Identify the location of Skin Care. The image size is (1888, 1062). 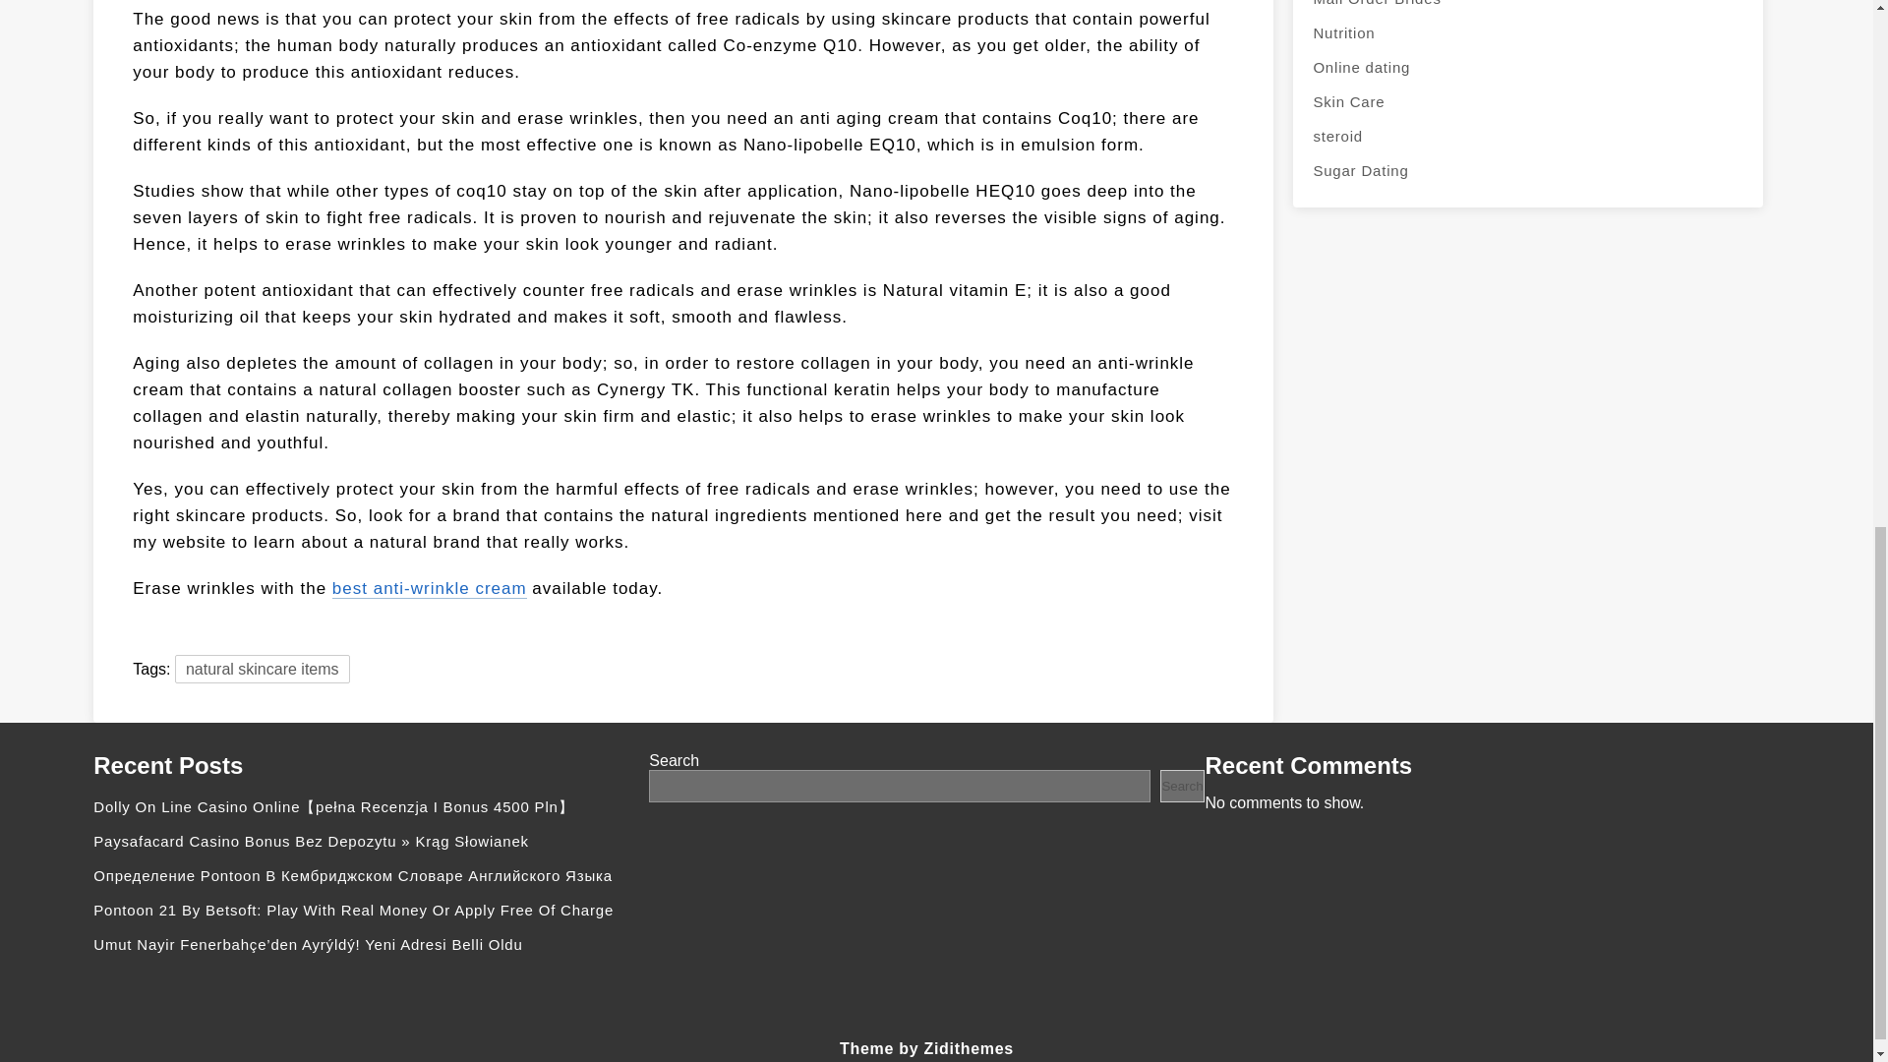
(1527, 101).